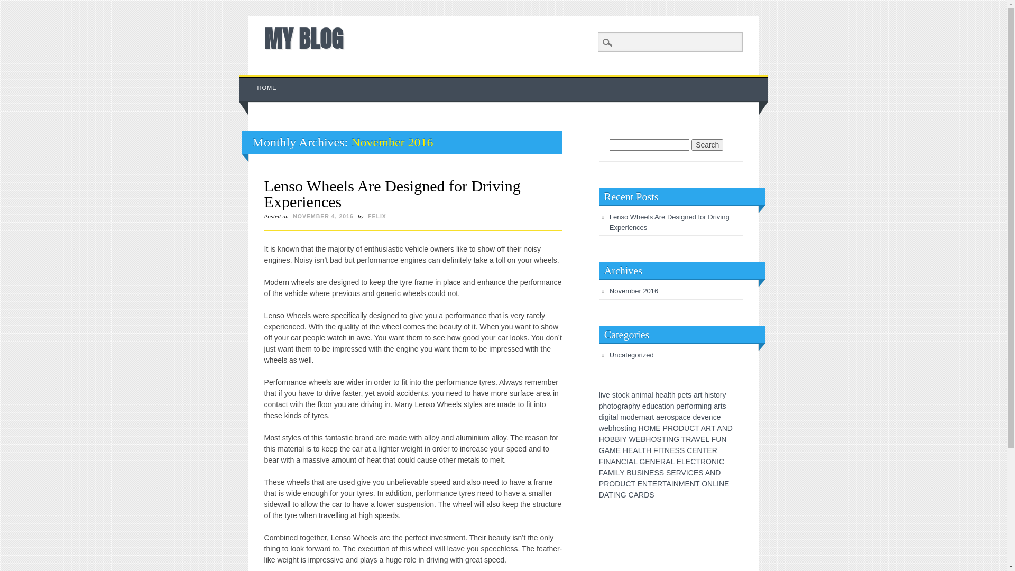 Image resolution: width=1015 pixels, height=571 pixels. I want to click on E, so click(672, 450).